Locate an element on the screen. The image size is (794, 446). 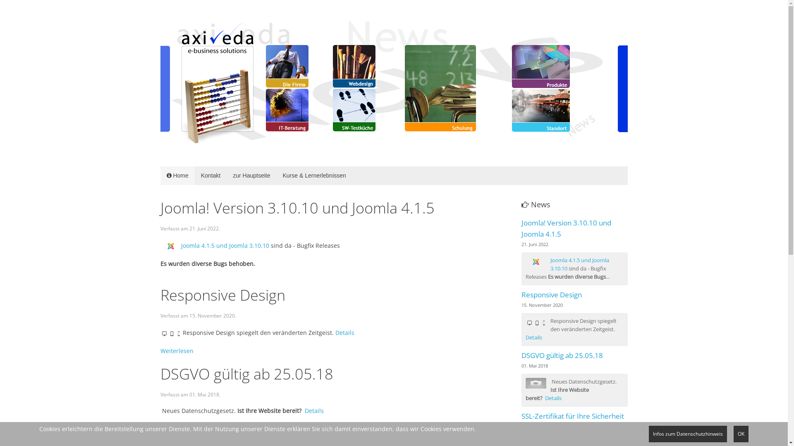
Kurse & Lernerlebnissen is located at coordinates (314, 176).